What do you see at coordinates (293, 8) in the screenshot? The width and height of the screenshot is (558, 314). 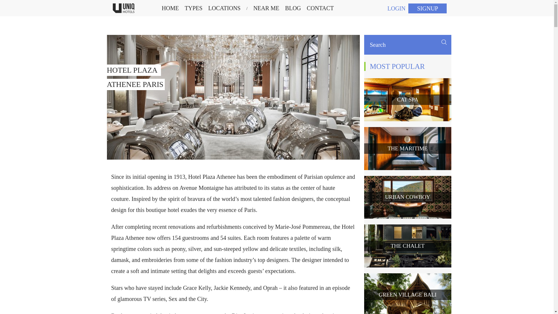 I see `BLOG` at bounding box center [293, 8].